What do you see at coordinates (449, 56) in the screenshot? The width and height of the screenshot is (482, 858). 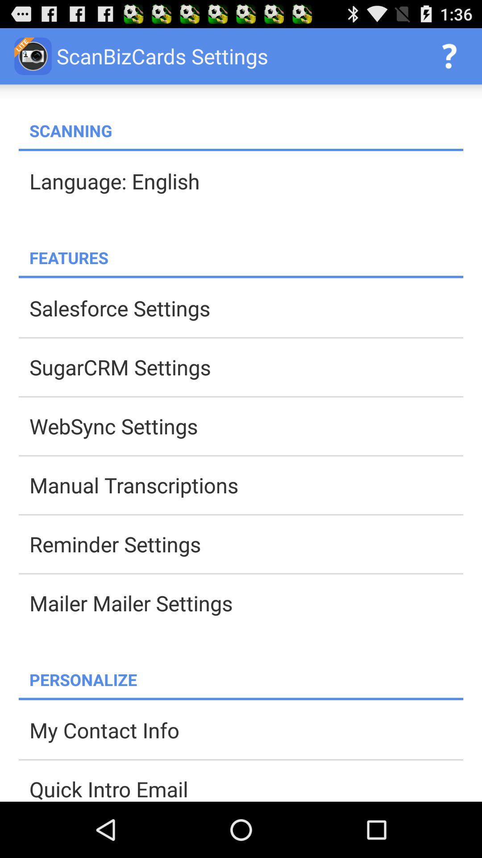 I see `click icon above scanning app` at bounding box center [449, 56].